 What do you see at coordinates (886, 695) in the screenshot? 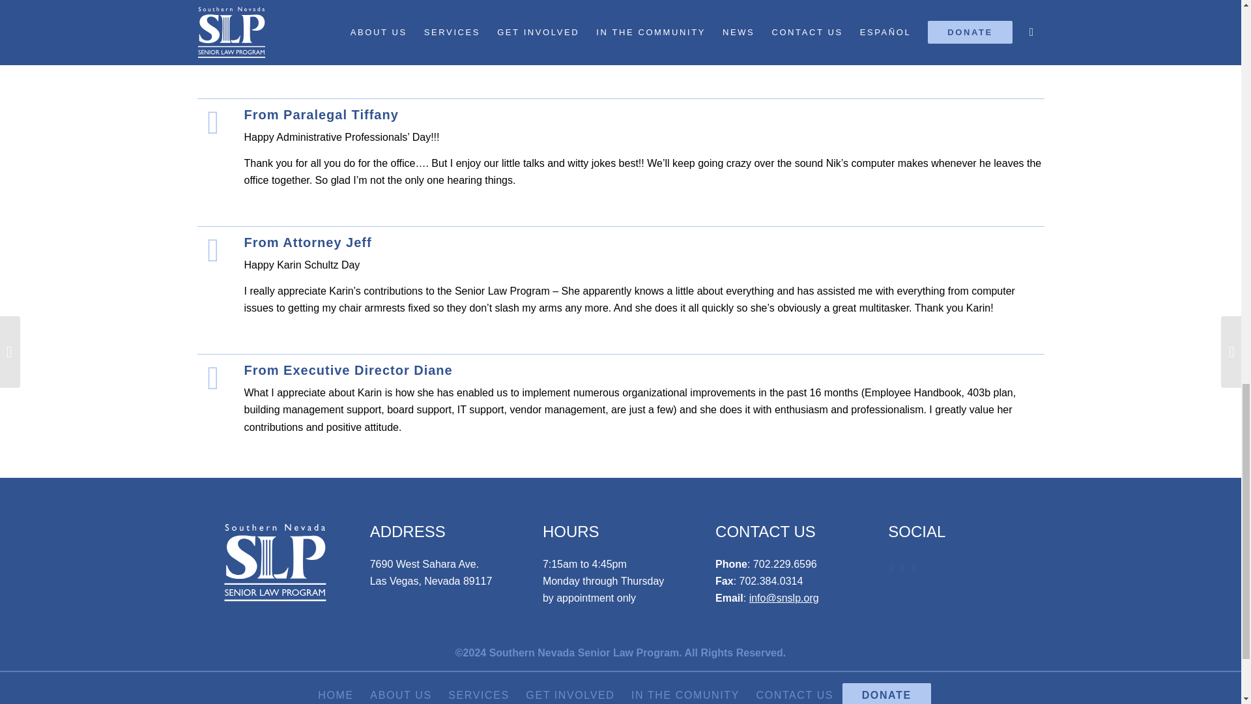
I see `DONATE` at bounding box center [886, 695].